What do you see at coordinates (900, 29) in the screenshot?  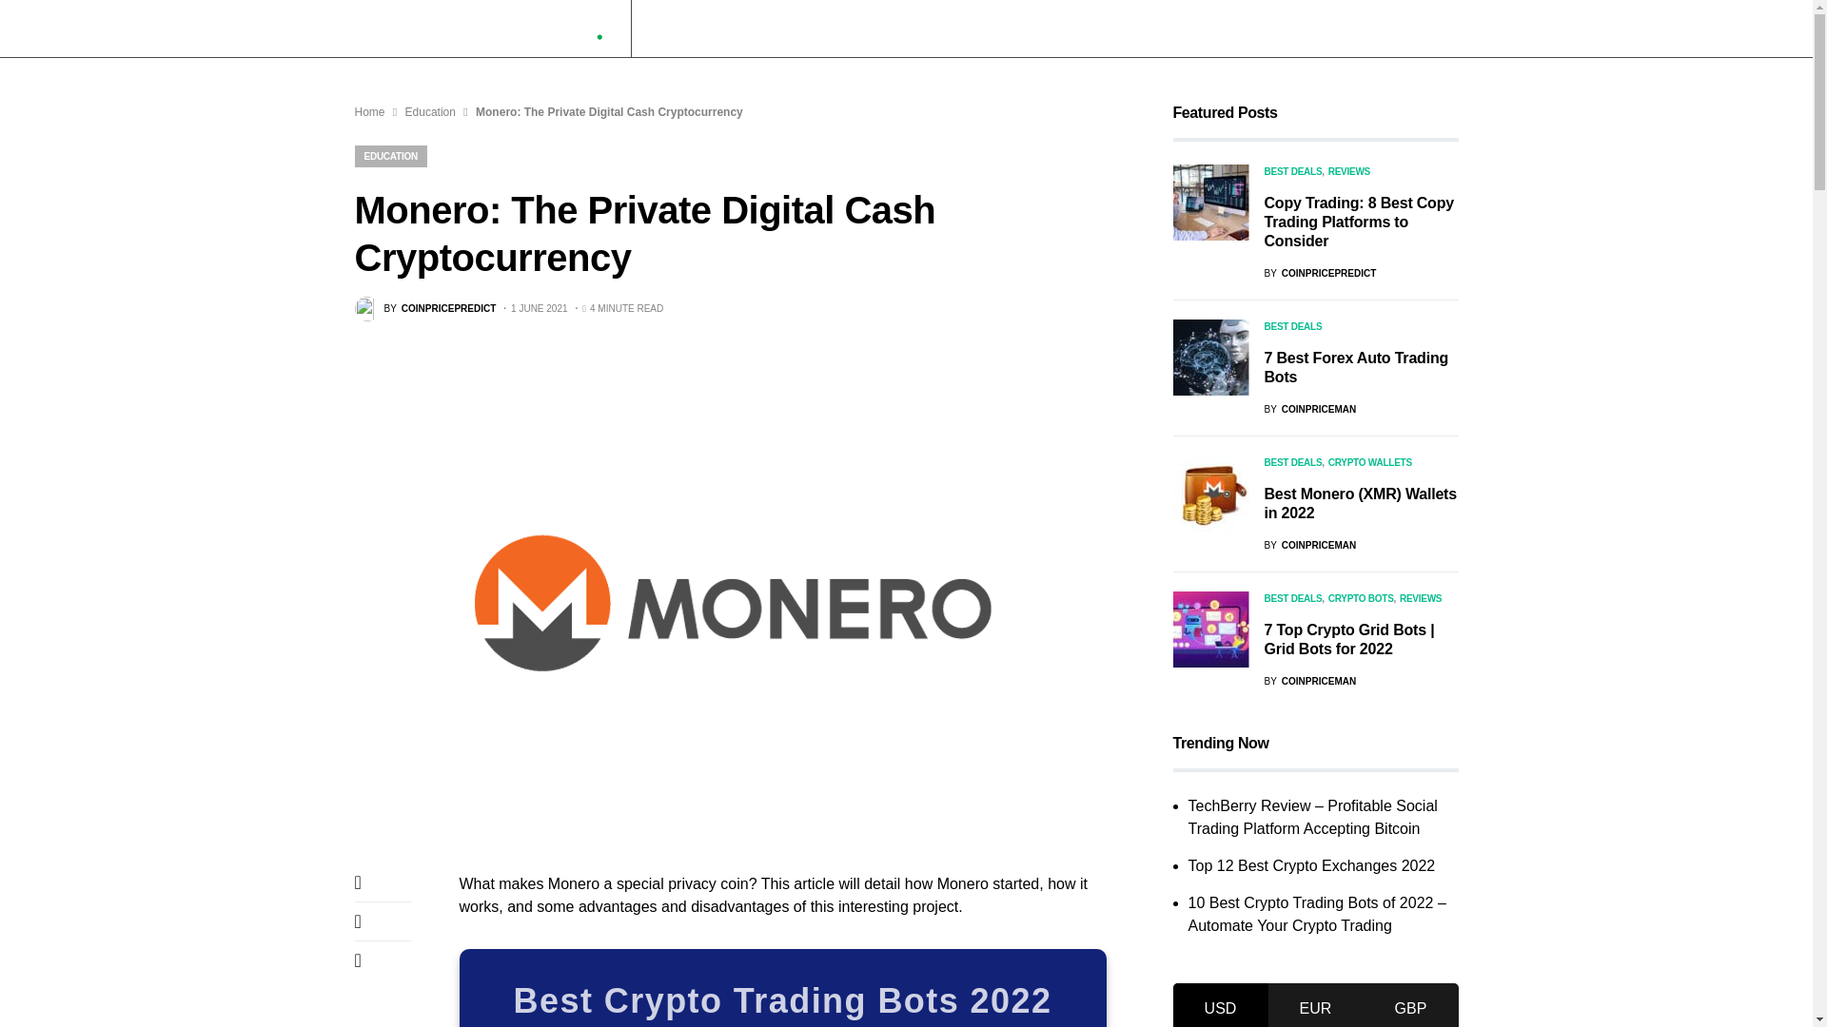 I see `Education` at bounding box center [900, 29].